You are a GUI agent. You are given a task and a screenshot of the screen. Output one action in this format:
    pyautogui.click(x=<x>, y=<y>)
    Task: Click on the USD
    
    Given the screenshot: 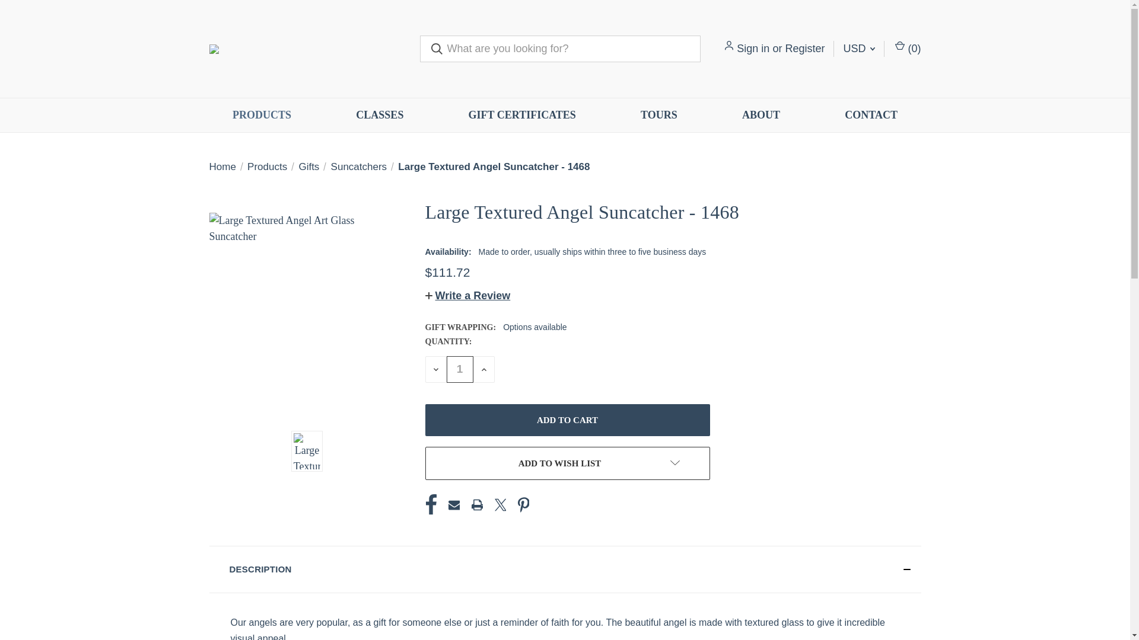 What is the action you would take?
    pyautogui.click(x=858, y=49)
    